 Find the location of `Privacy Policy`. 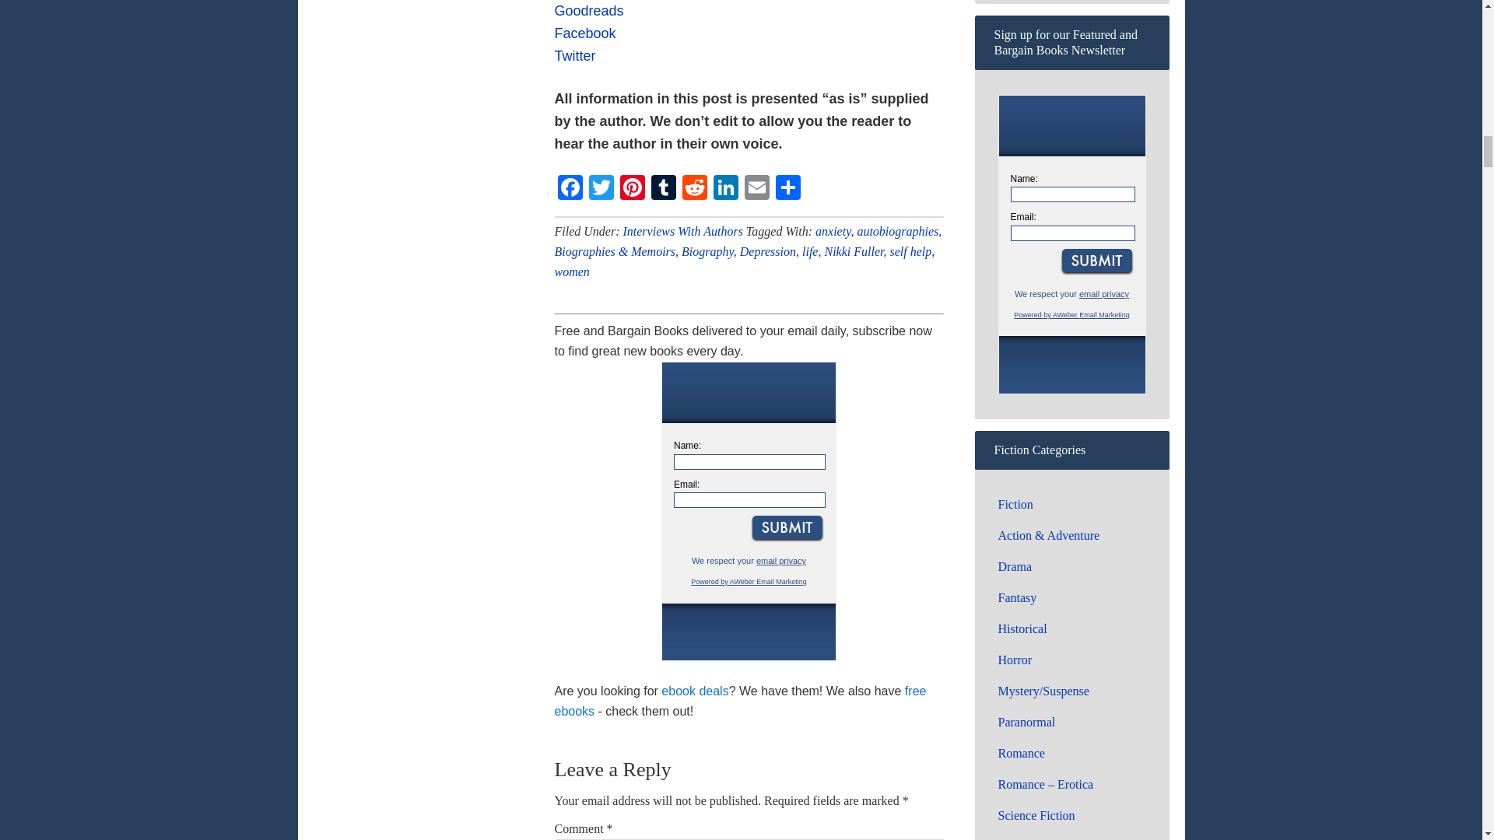

Privacy Policy is located at coordinates (781, 560).